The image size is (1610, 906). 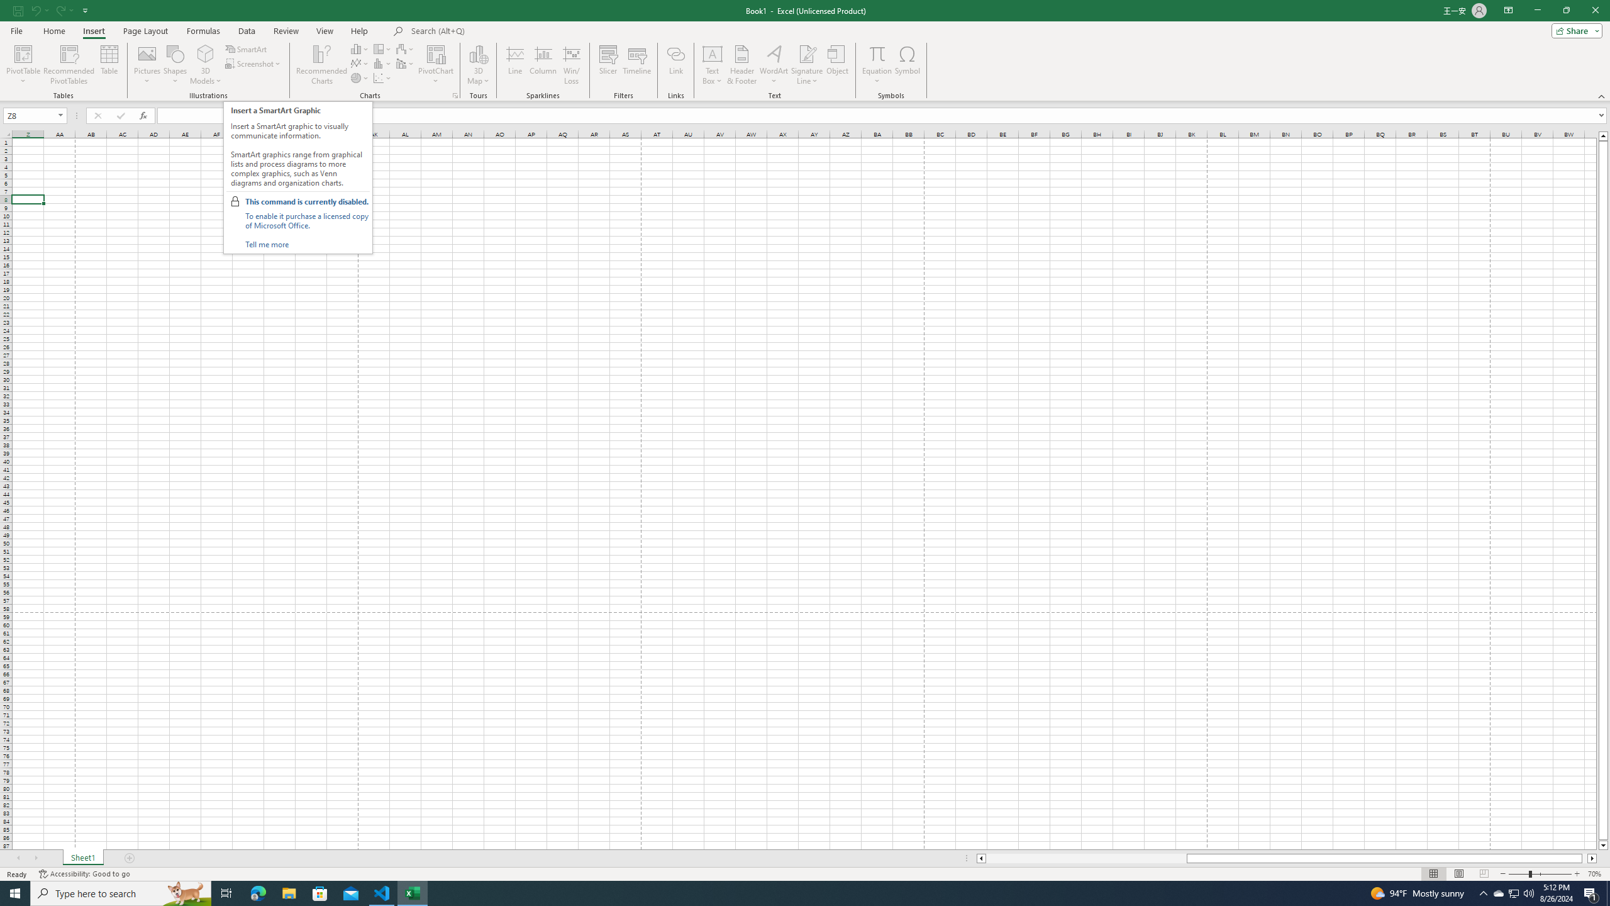 What do you see at coordinates (86, 10) in the screenshot?
I see `Customize Quick Access Toolbar` at bounding box center [86, 10].